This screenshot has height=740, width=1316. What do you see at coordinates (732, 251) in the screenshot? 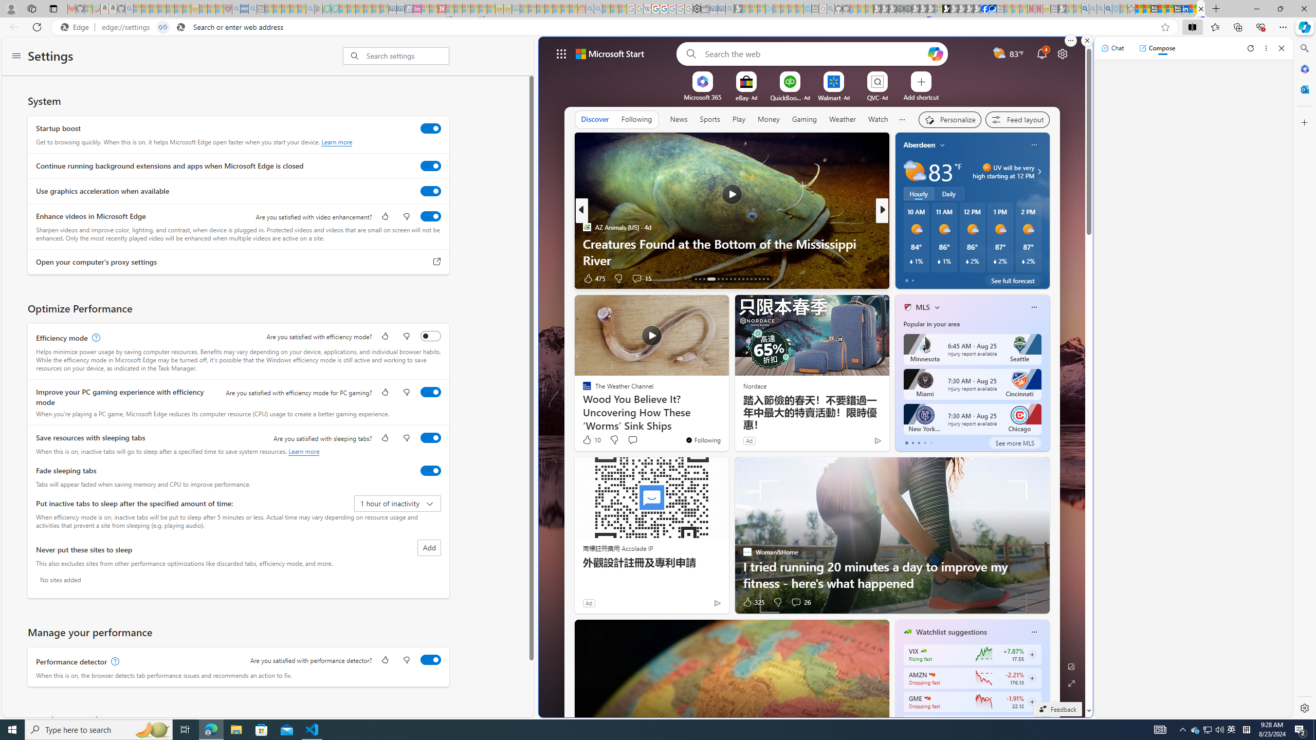
I see `Creatures Found at the Bottom of the Mississippi River` at bounding box center [732, 251].